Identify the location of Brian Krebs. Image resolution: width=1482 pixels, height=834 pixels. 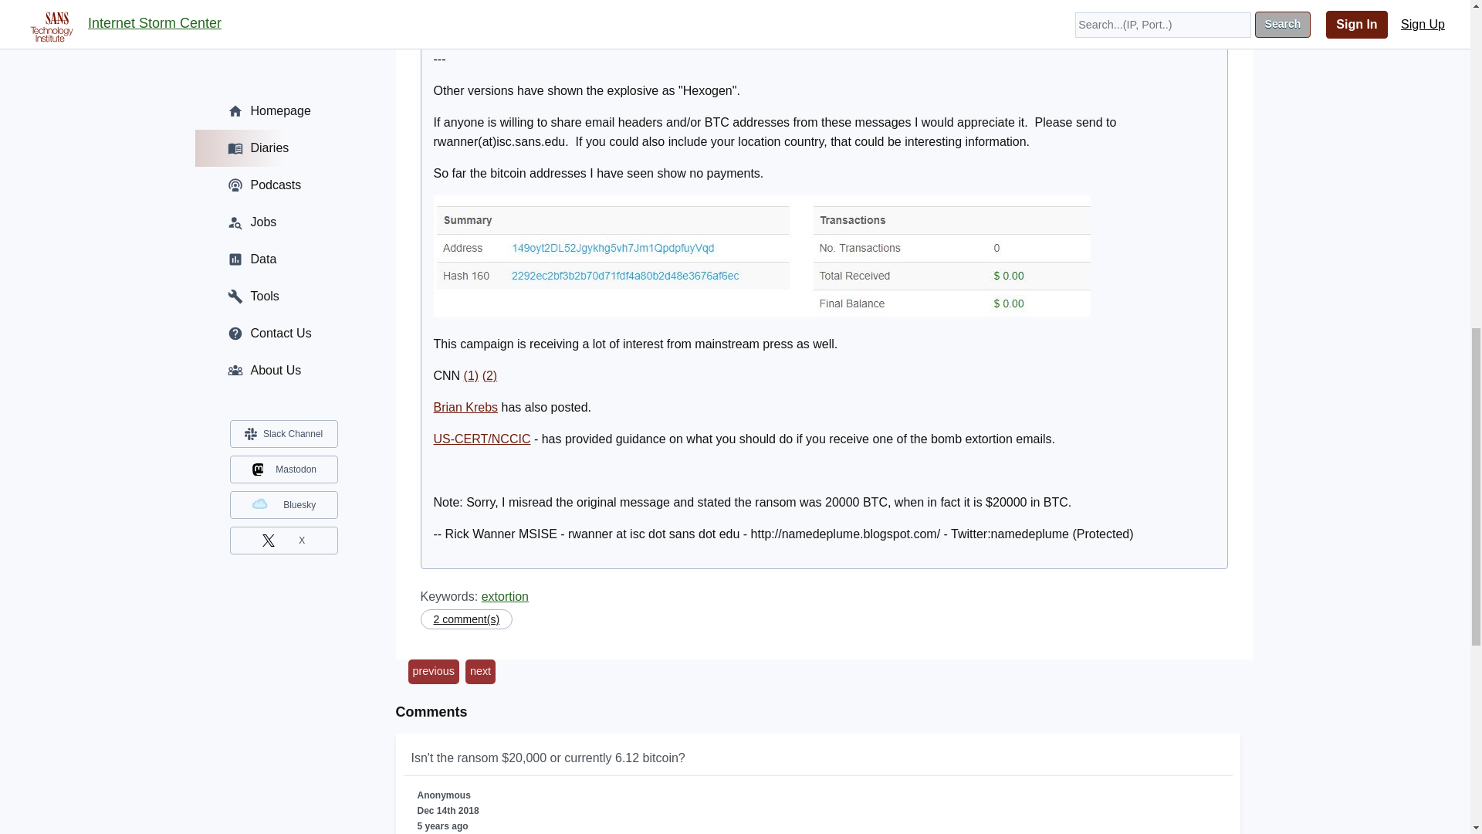
(466, 407).